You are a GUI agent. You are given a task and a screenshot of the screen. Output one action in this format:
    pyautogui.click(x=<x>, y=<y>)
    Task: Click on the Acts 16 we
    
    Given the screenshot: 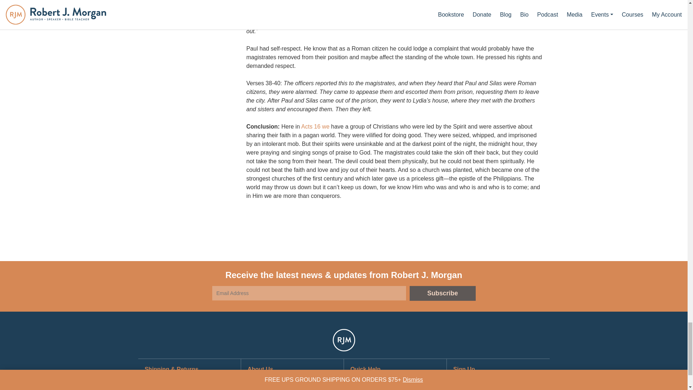 What is the action you would take?
    pyautogui.click(x=315, y=126)
    